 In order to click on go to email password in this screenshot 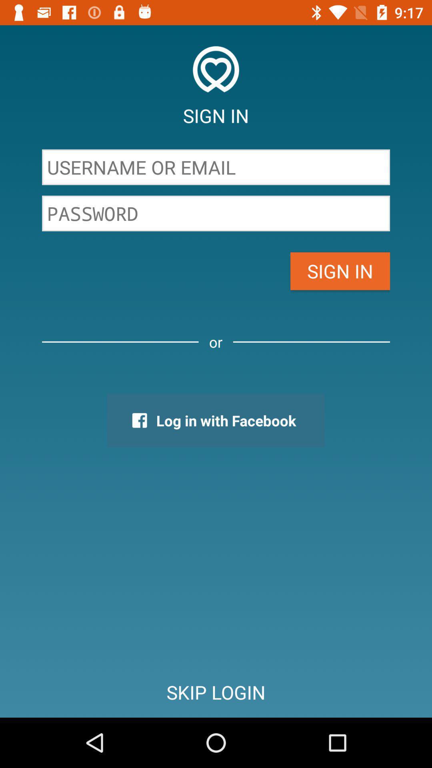, I will do `click(216, 214)`.